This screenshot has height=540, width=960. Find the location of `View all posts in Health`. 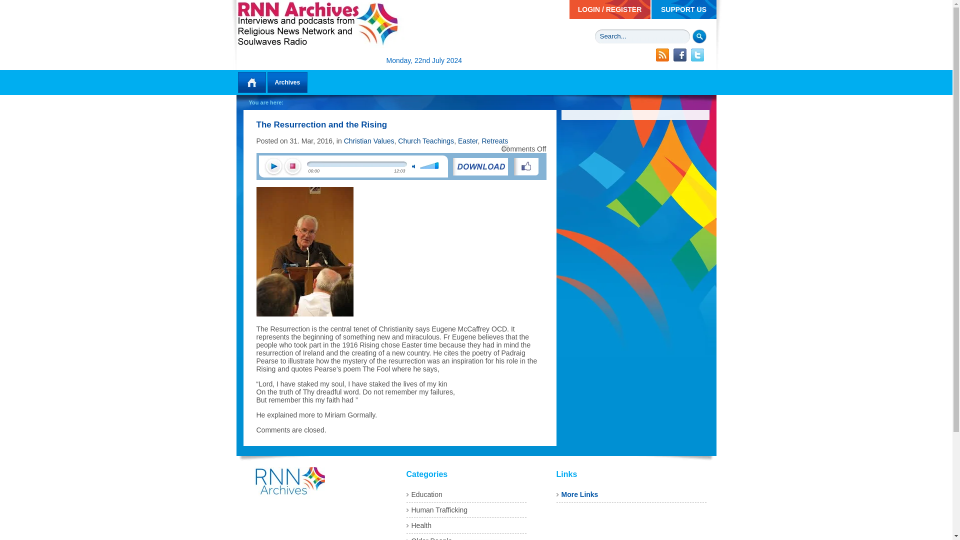

View all posts in Health is located at coordinates (421, 525).